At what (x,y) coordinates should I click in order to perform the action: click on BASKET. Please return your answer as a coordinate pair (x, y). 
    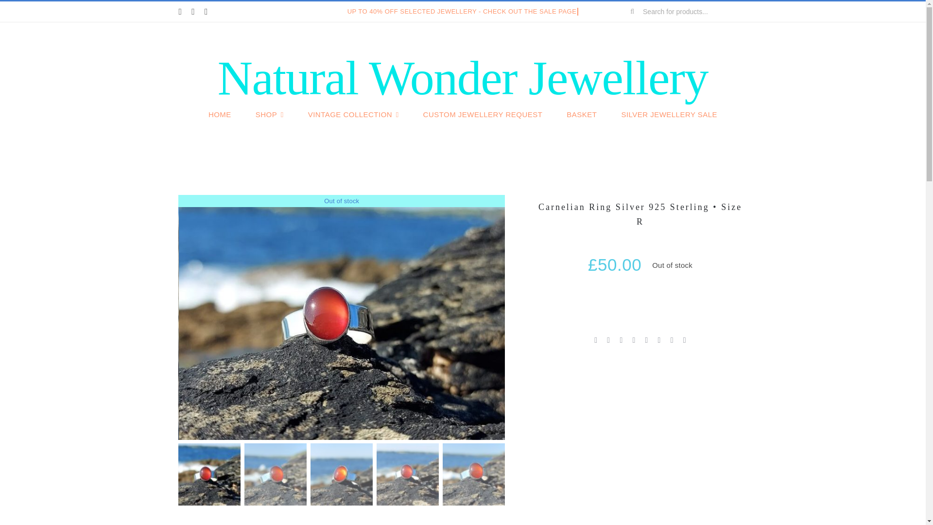
    Looking at the image, I should click on (581, 115).